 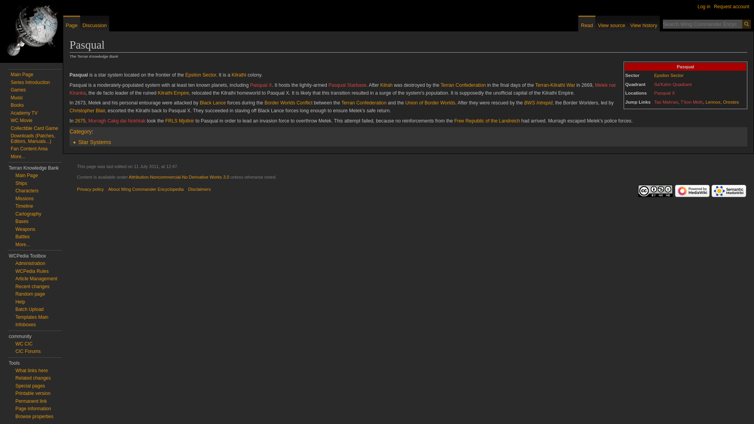 I want to click on Lennox, so click(x=712, y=101).